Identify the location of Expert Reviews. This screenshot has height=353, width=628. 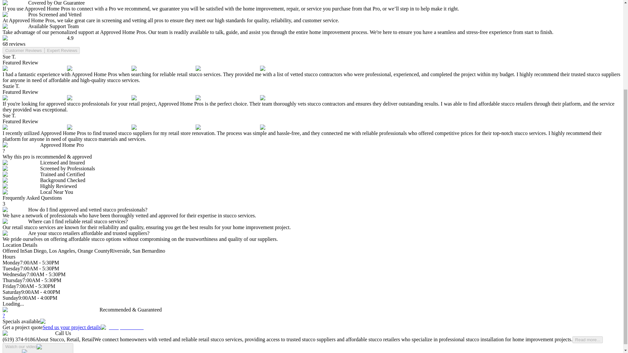
(62, 50).